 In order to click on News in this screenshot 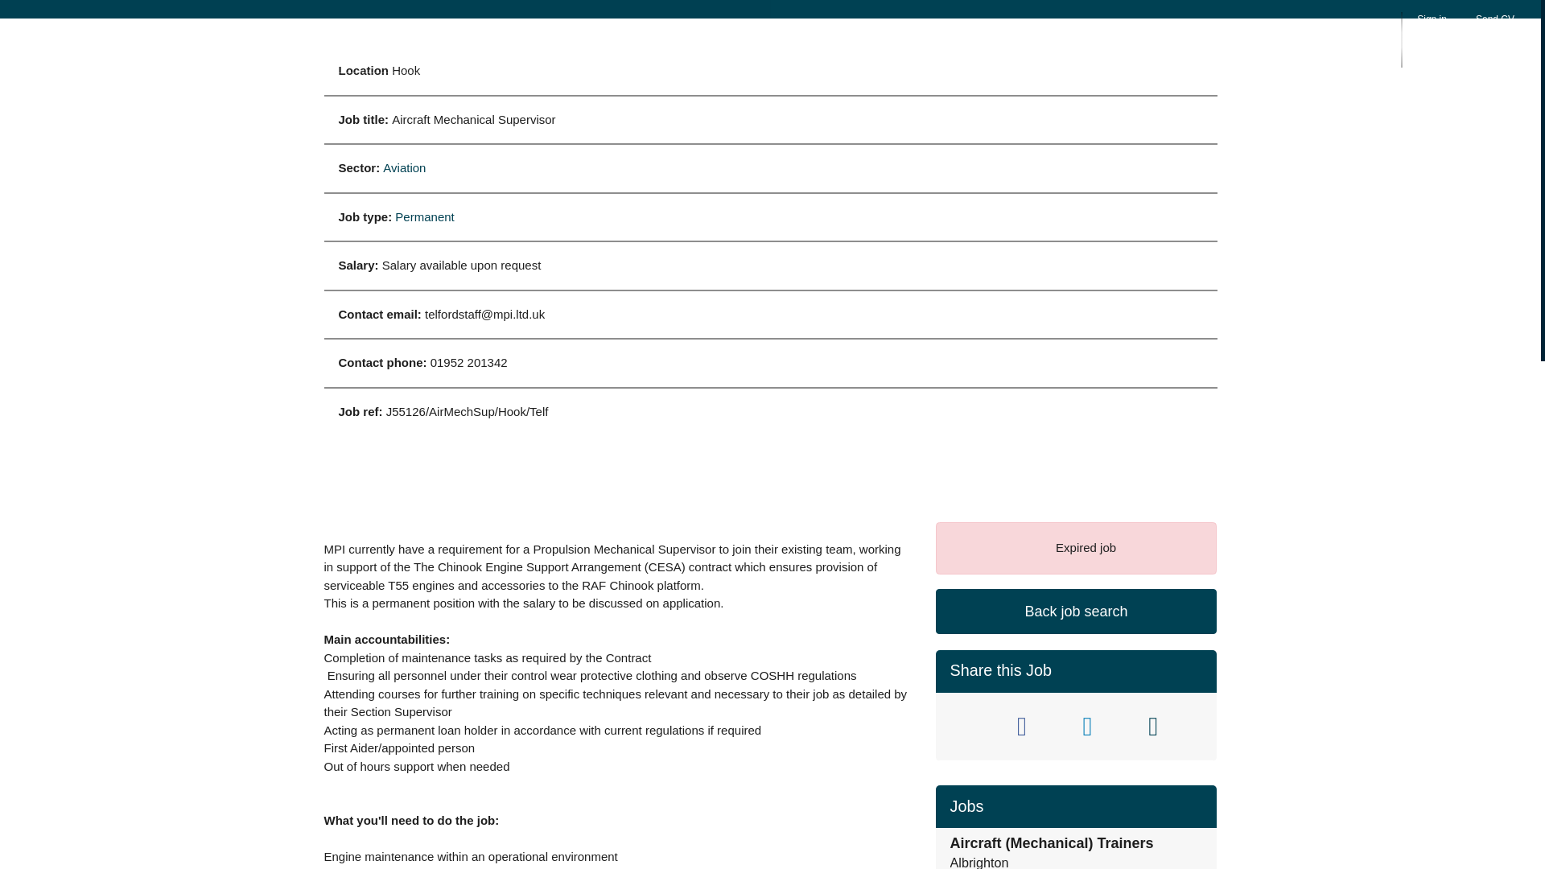, I will do `click(1183, 35)`.